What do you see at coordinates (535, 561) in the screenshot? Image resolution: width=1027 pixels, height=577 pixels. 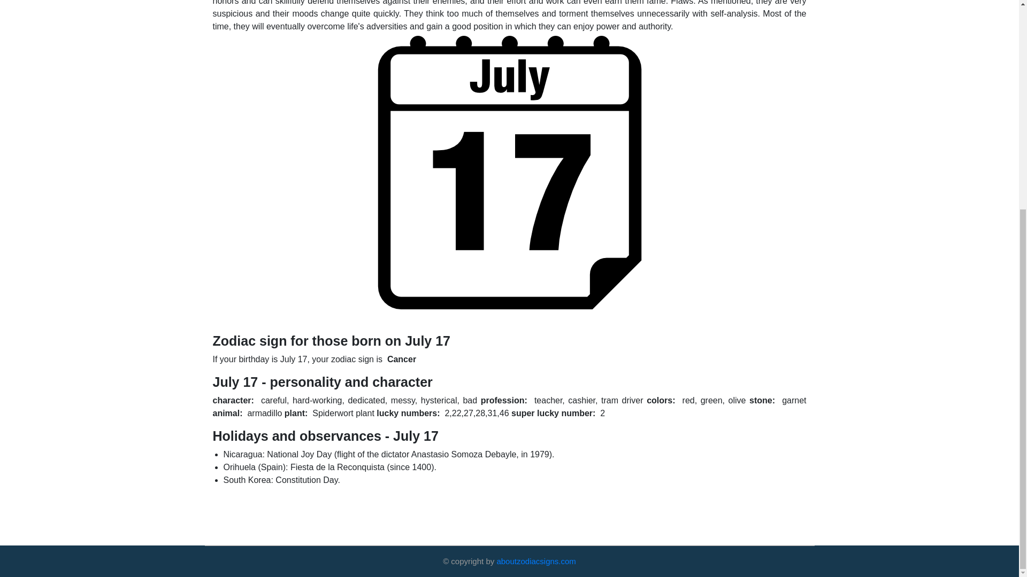 I see `aboutzodiacsigns.com` at bounding box center [535, 561].